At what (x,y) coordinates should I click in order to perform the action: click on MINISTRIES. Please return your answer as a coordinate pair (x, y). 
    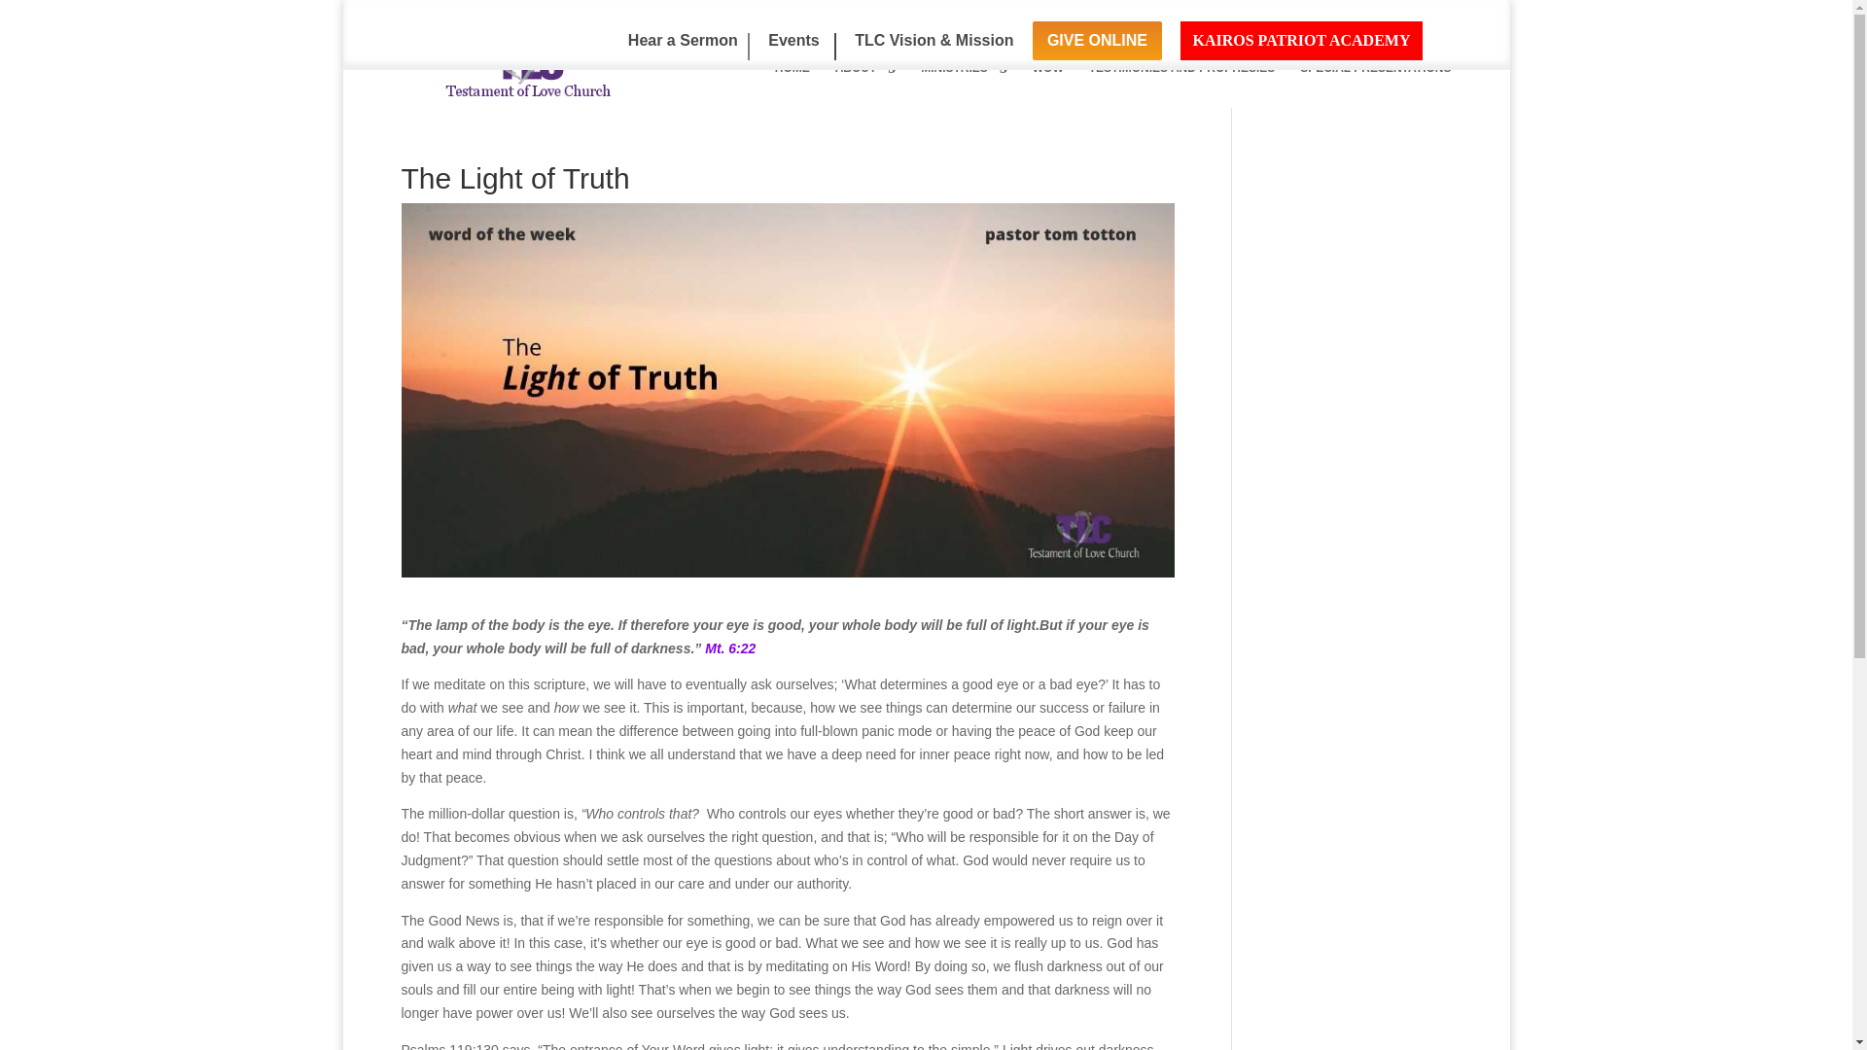
    Looking at the image, I should click on (964, 81).